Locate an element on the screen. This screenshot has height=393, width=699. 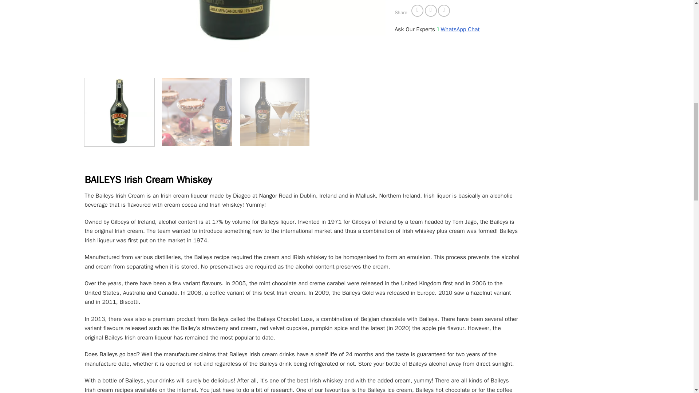
Share on Twitter is located at coordinates (431, 11).